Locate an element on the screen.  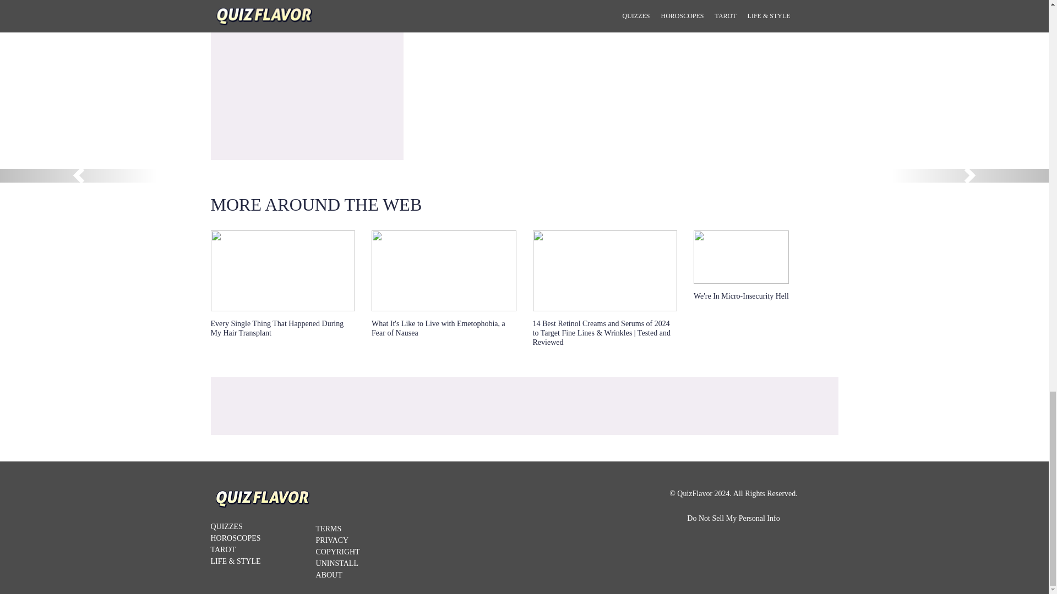
CHINESE ZODIAC is located at coordinates (524, 20).